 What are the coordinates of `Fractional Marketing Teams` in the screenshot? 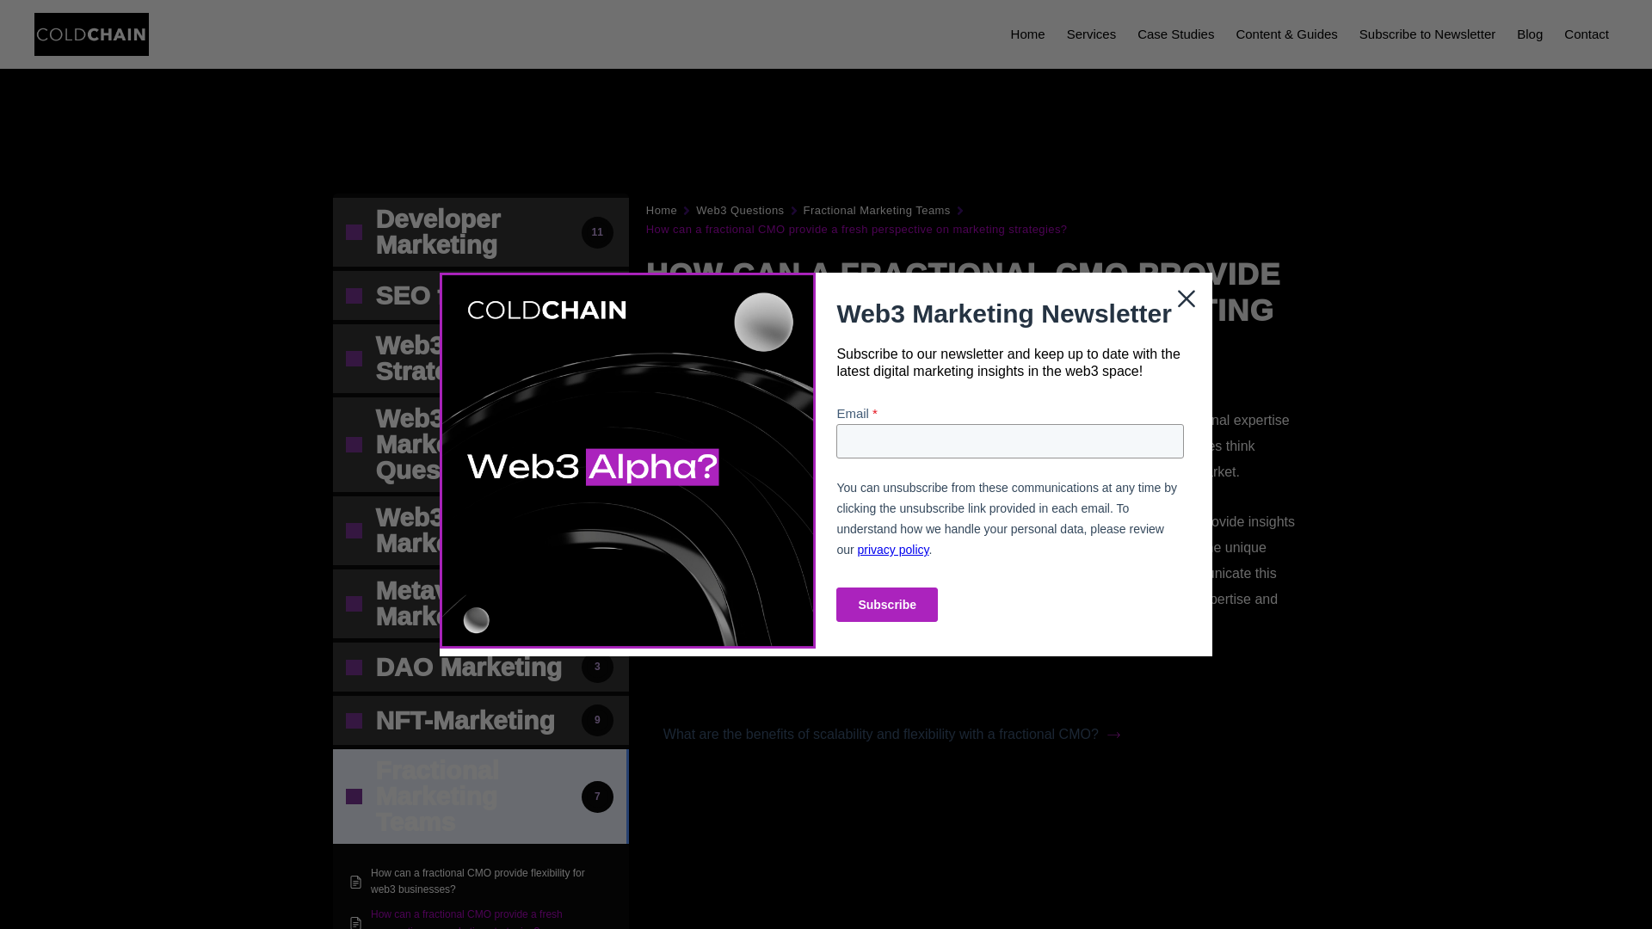 It's located at (877, 210).